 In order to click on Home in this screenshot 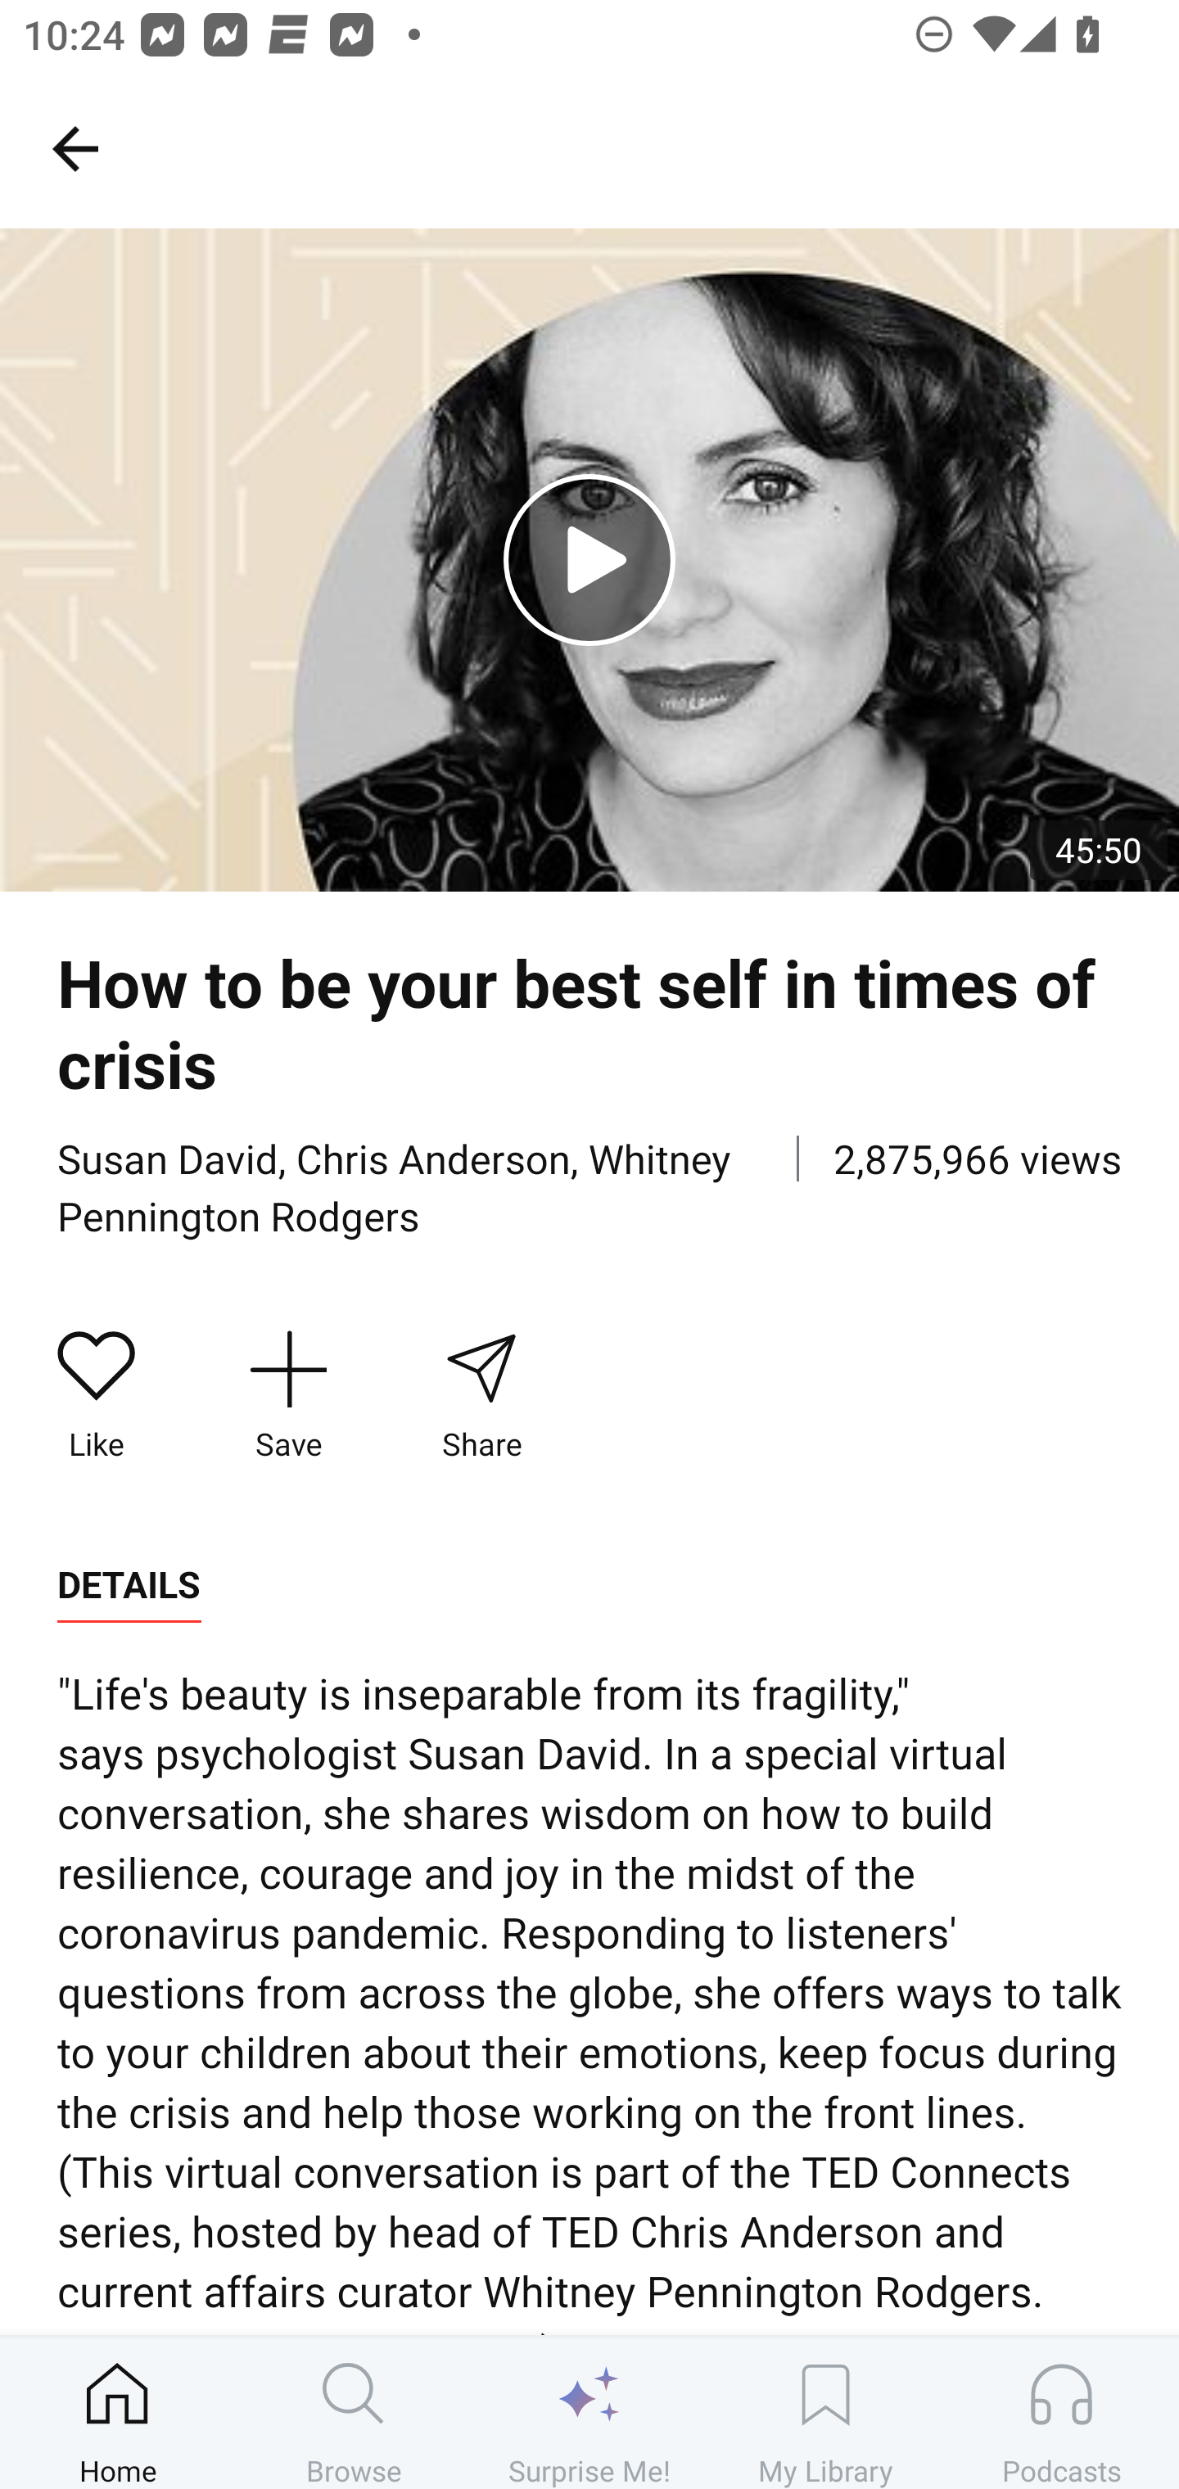, I will do `click(118, 2413)`.